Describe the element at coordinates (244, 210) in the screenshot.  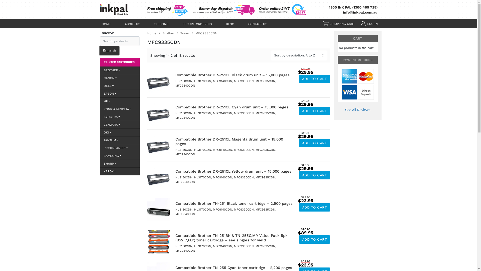
I see `MFC9330CDN` at that location.